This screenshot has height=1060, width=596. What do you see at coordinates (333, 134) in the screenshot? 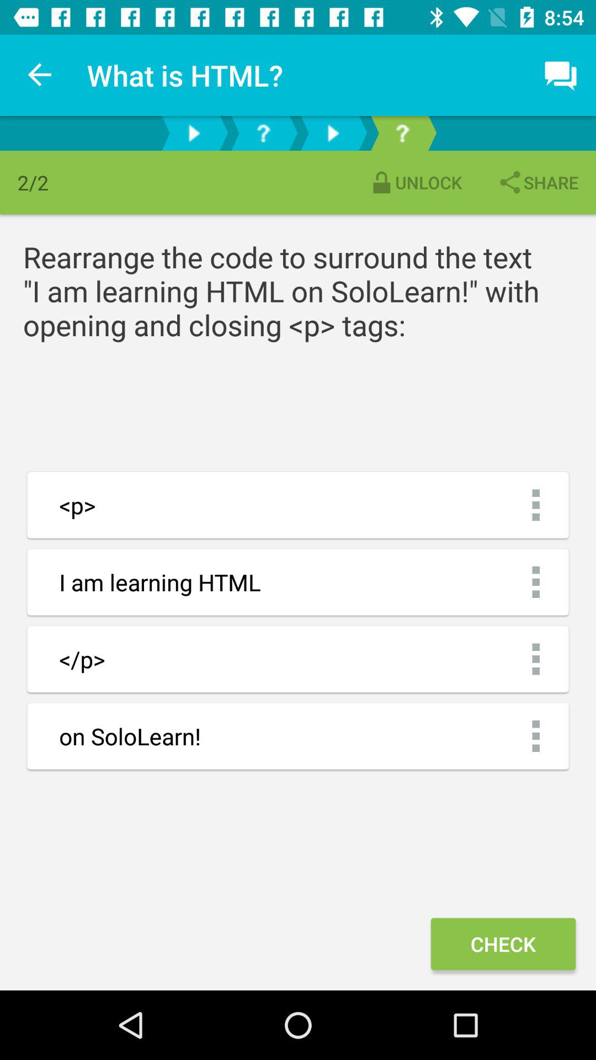
I see `see next page` at bounding box center [333, 134].